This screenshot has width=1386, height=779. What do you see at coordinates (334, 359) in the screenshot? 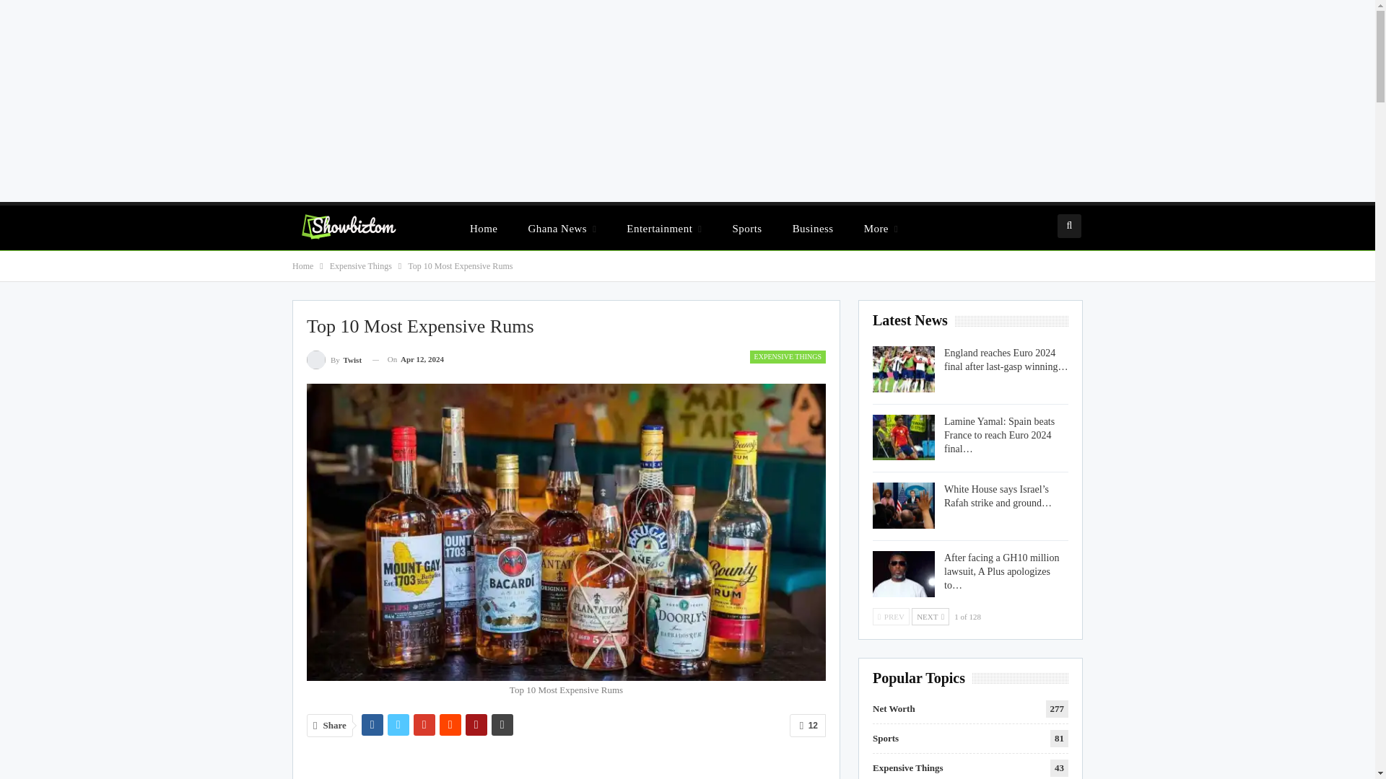
I see `By Twist` at bounding box center [334, 359].